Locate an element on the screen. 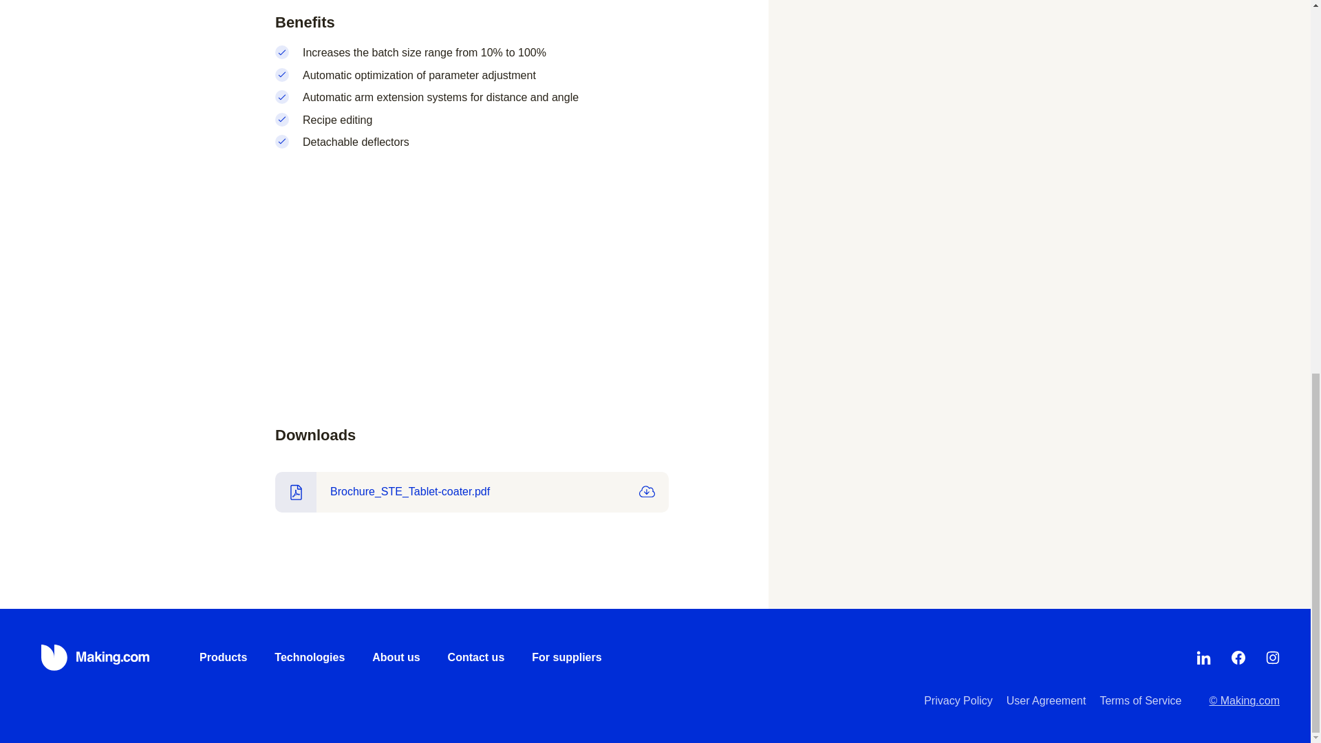 The image size is (1321, 743). For suppliers is located at coordinates (566, 658).